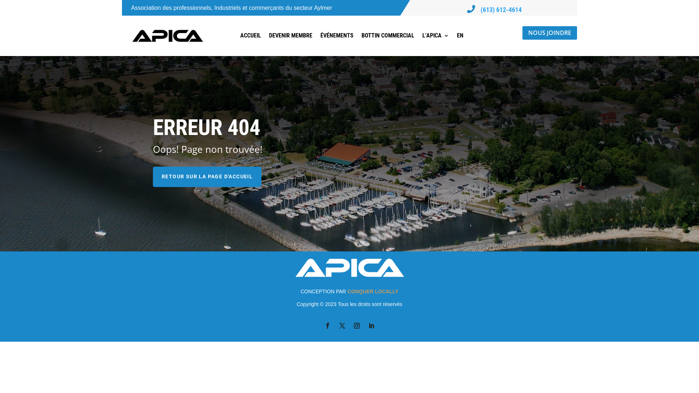  Describe the element at coordinates (328, 326) in the screenshot. I see `Follow on Facebook` at that location.